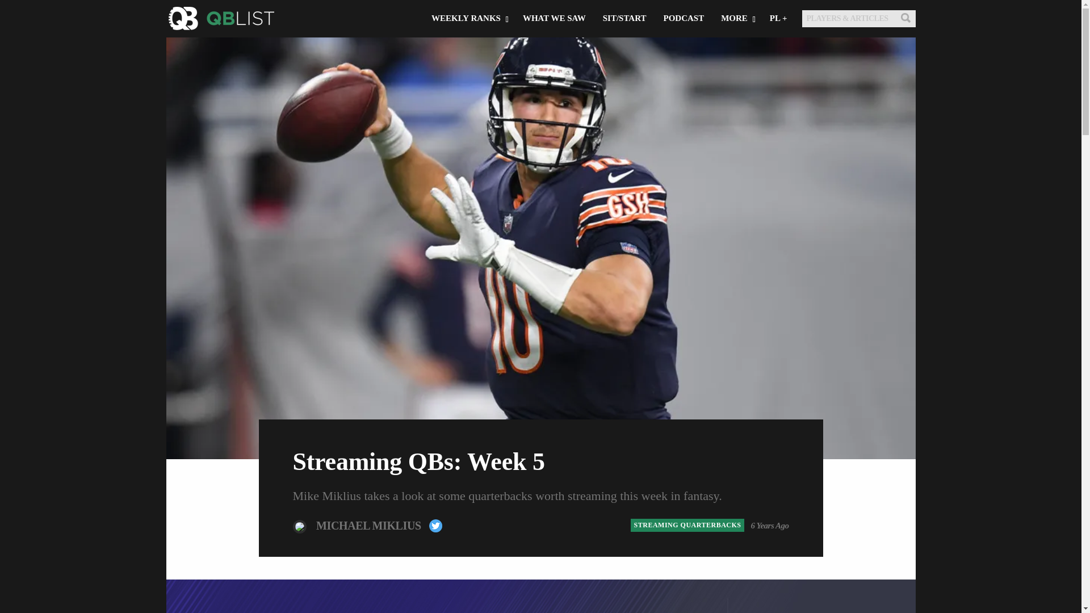  What do you see at coordinates (737, 18) in the screenshot?
I see `MORE` at bounding box center [737, 18].